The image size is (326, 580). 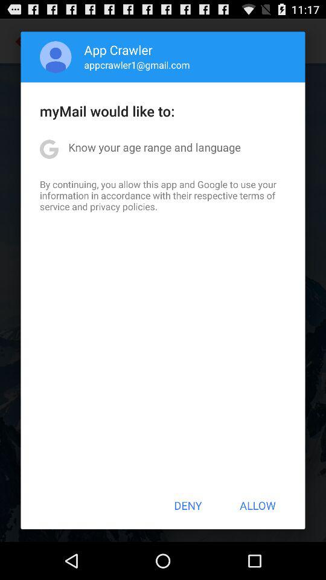 What do you see at coordinates (155, 147) in the screenshot?
I see `flip to know your age item` at bounding box center [155, 147].